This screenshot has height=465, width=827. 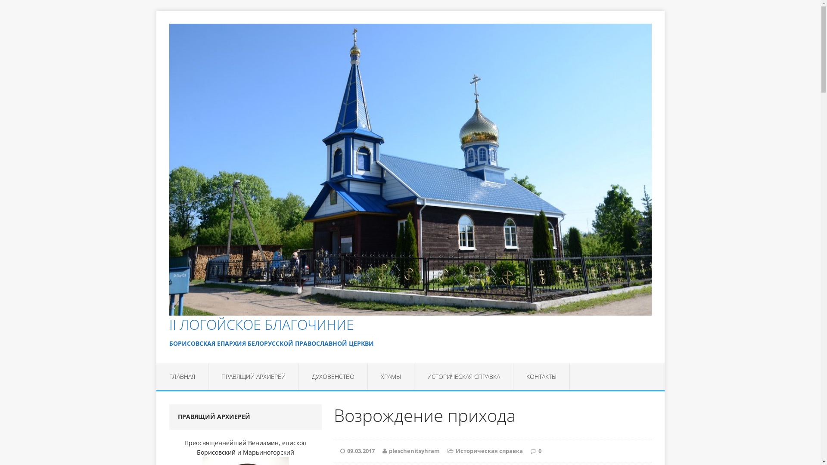 I want to click on 09.03.2017, so click(x=361, y=451).